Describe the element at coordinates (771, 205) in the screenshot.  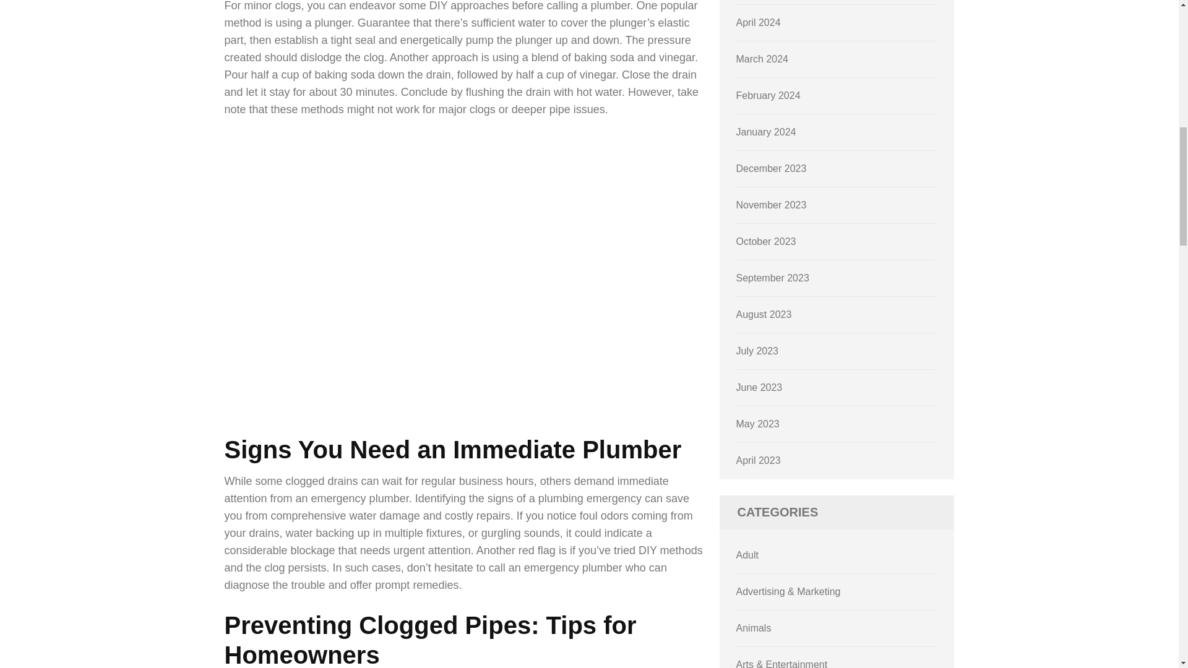
I see `November 2023` at that location.